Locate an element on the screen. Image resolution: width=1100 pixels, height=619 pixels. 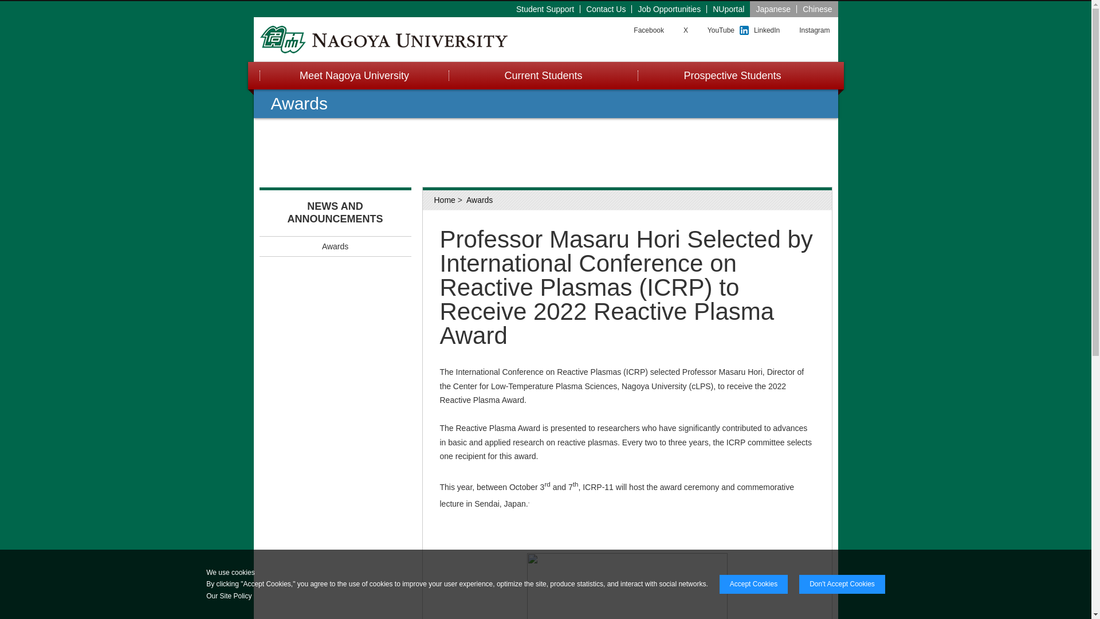
Chinese is located at coordinates (817, 9).